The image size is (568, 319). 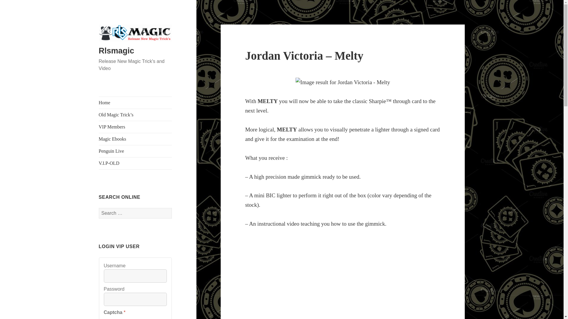 I want to click on VIP Members, so click(x=135, y=127).